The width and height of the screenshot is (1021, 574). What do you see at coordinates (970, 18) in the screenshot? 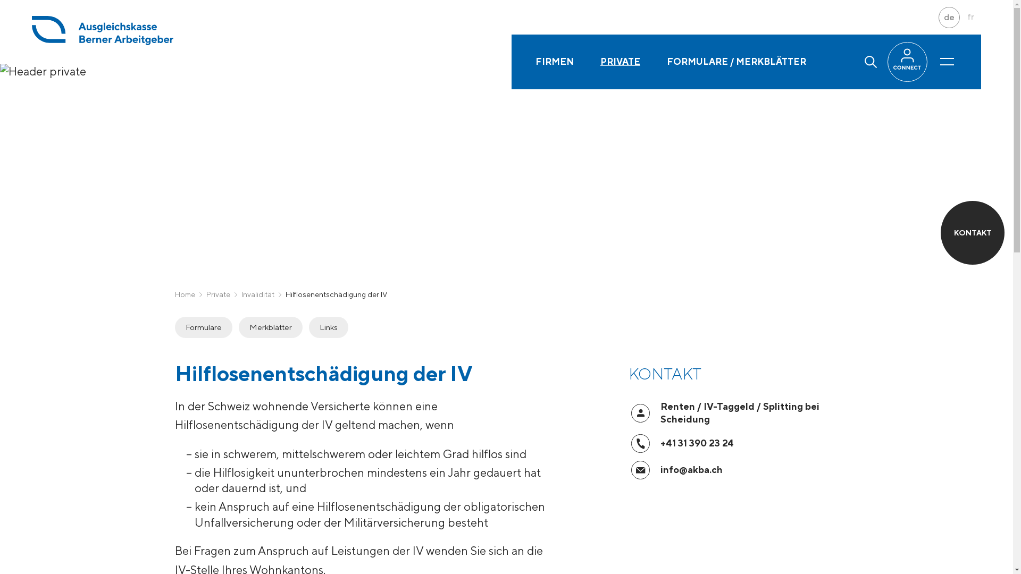
I see `fr` at bounding box center [970, 18].